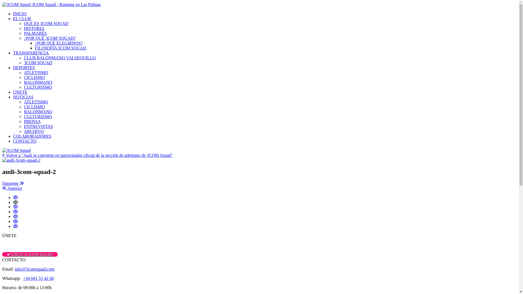 This screenshot has height=294, width=523. I want to click on CLUB BALONMANO VALSEQUILLO, so click(60, 58).